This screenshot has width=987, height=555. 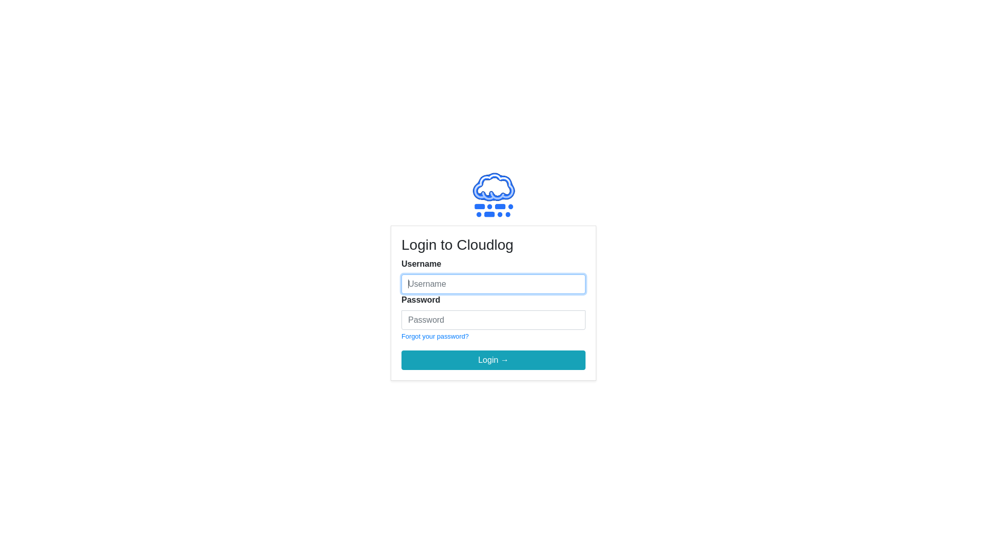 What do you see at coordinates (435, 336) in the screenshot?
I see `Forgot your password?` at bounding box center [435, 336].